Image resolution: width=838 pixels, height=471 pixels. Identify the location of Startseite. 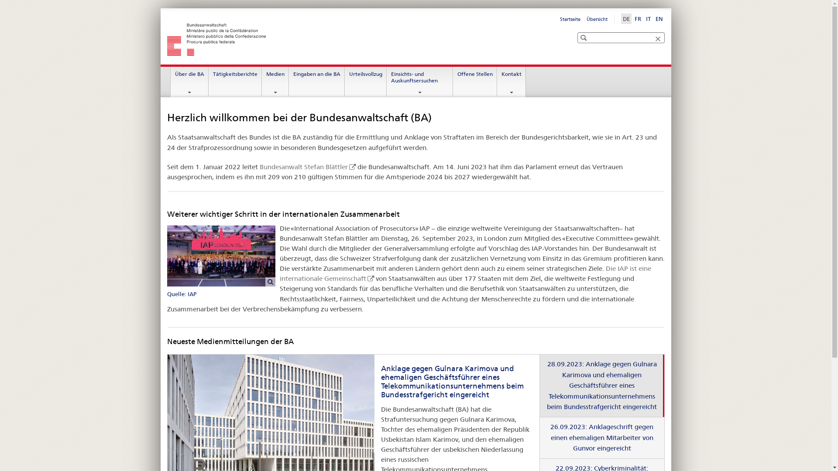
(570, 19).